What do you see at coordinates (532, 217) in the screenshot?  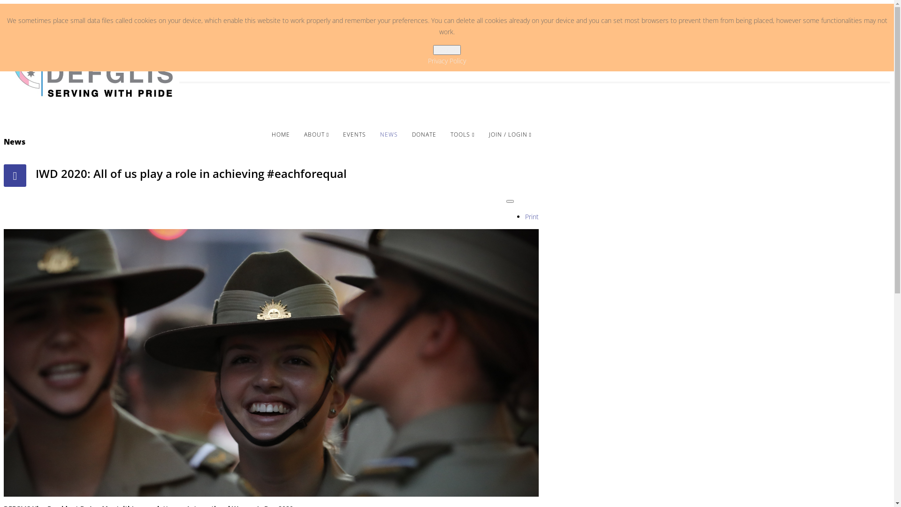 I see `Print` at bounding box center [532, 217].